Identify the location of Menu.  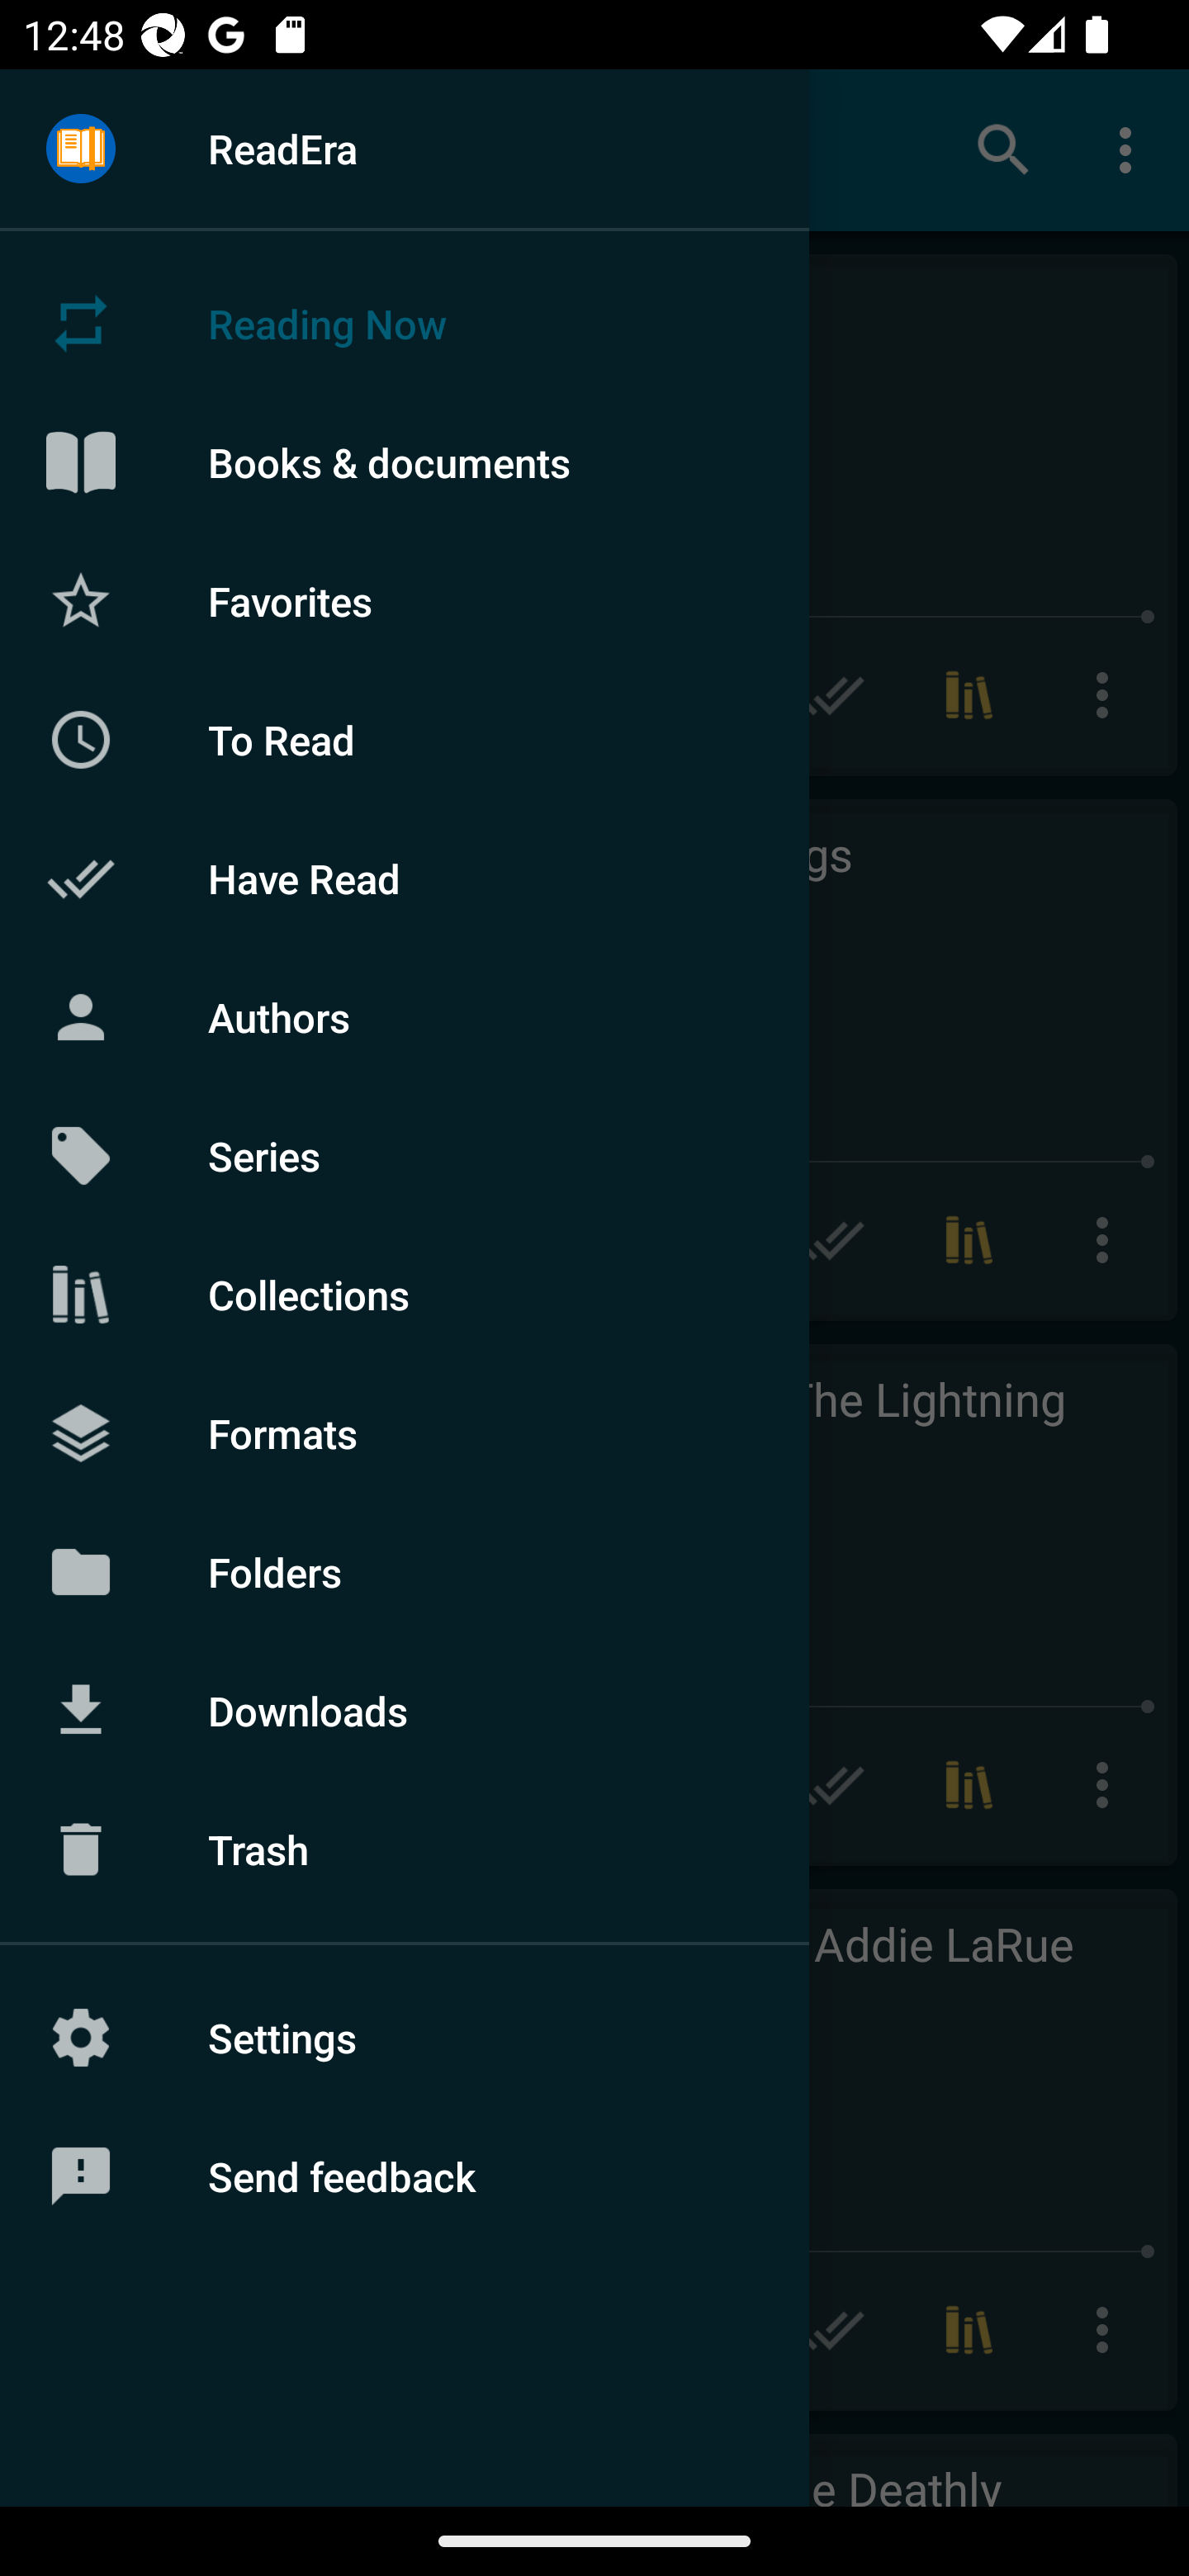
(81, 150).